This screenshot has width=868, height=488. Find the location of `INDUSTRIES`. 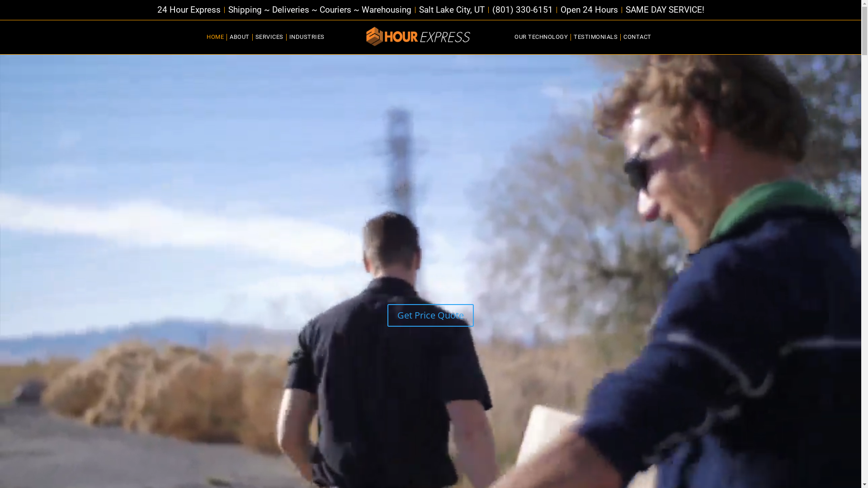

INDUSTRIES is located at coordinates (307, 37).